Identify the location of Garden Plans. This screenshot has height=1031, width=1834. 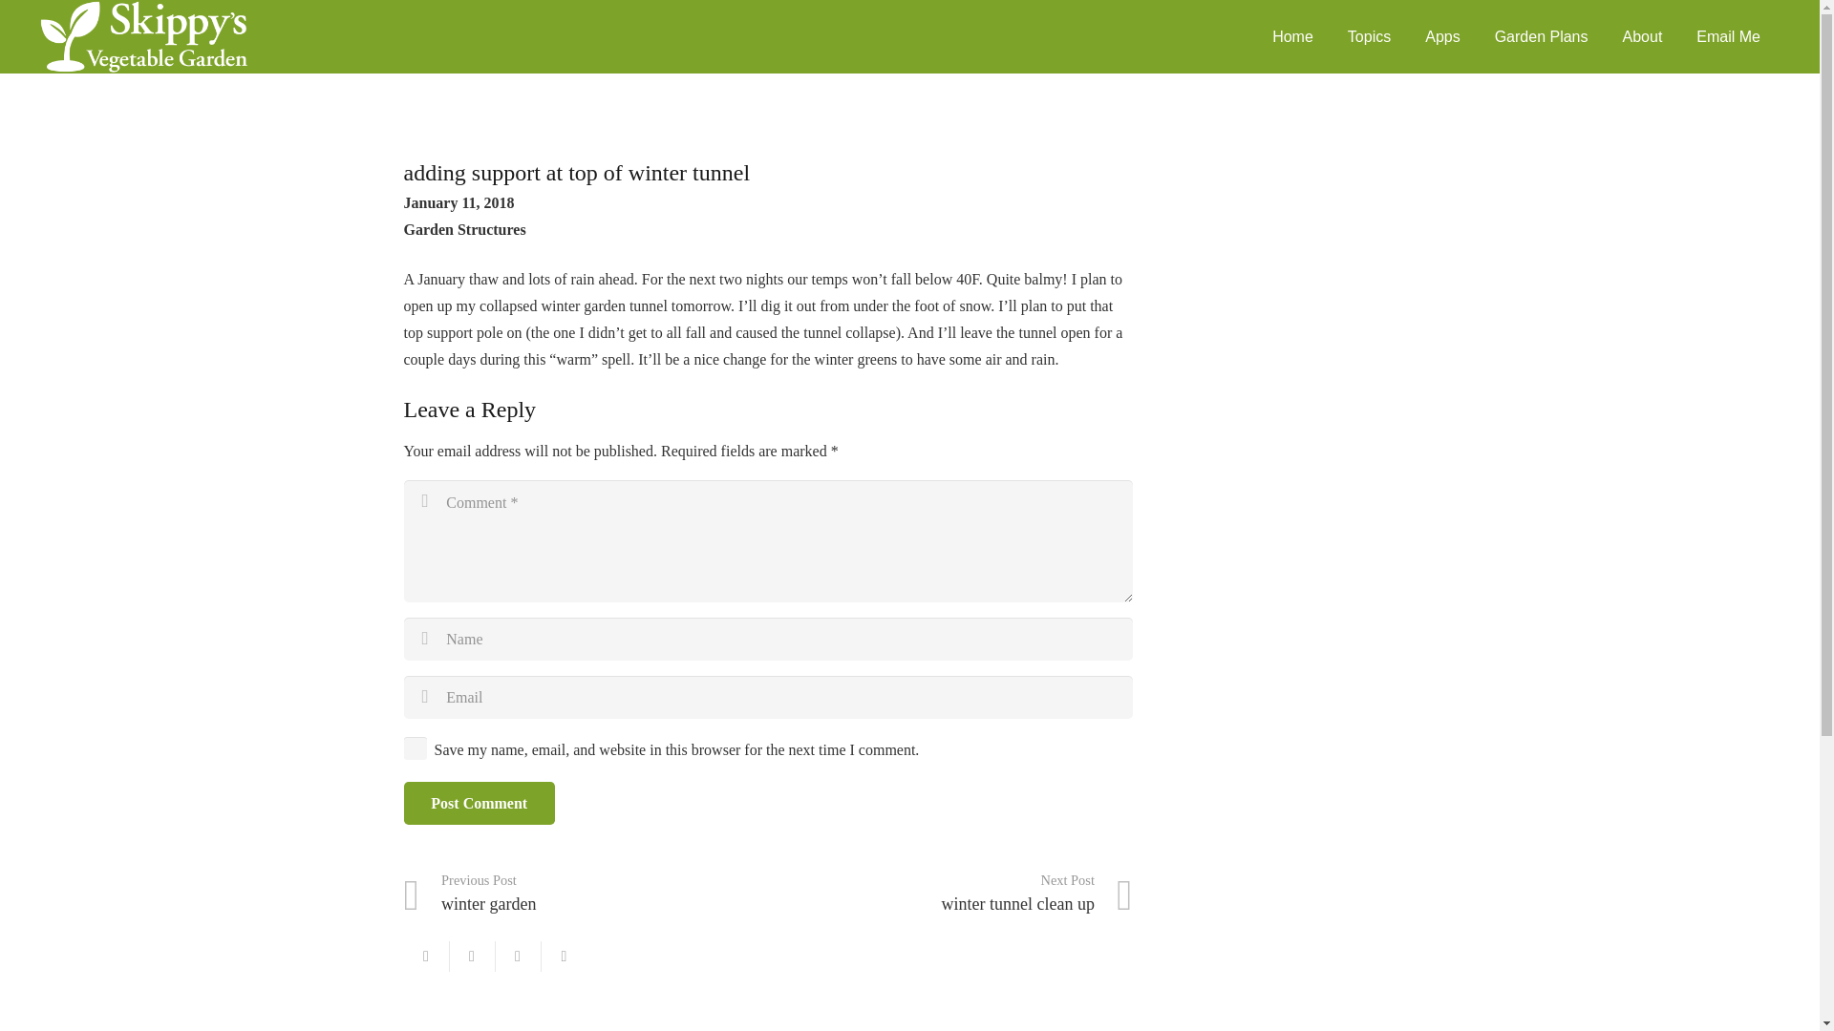
(1542, 36).